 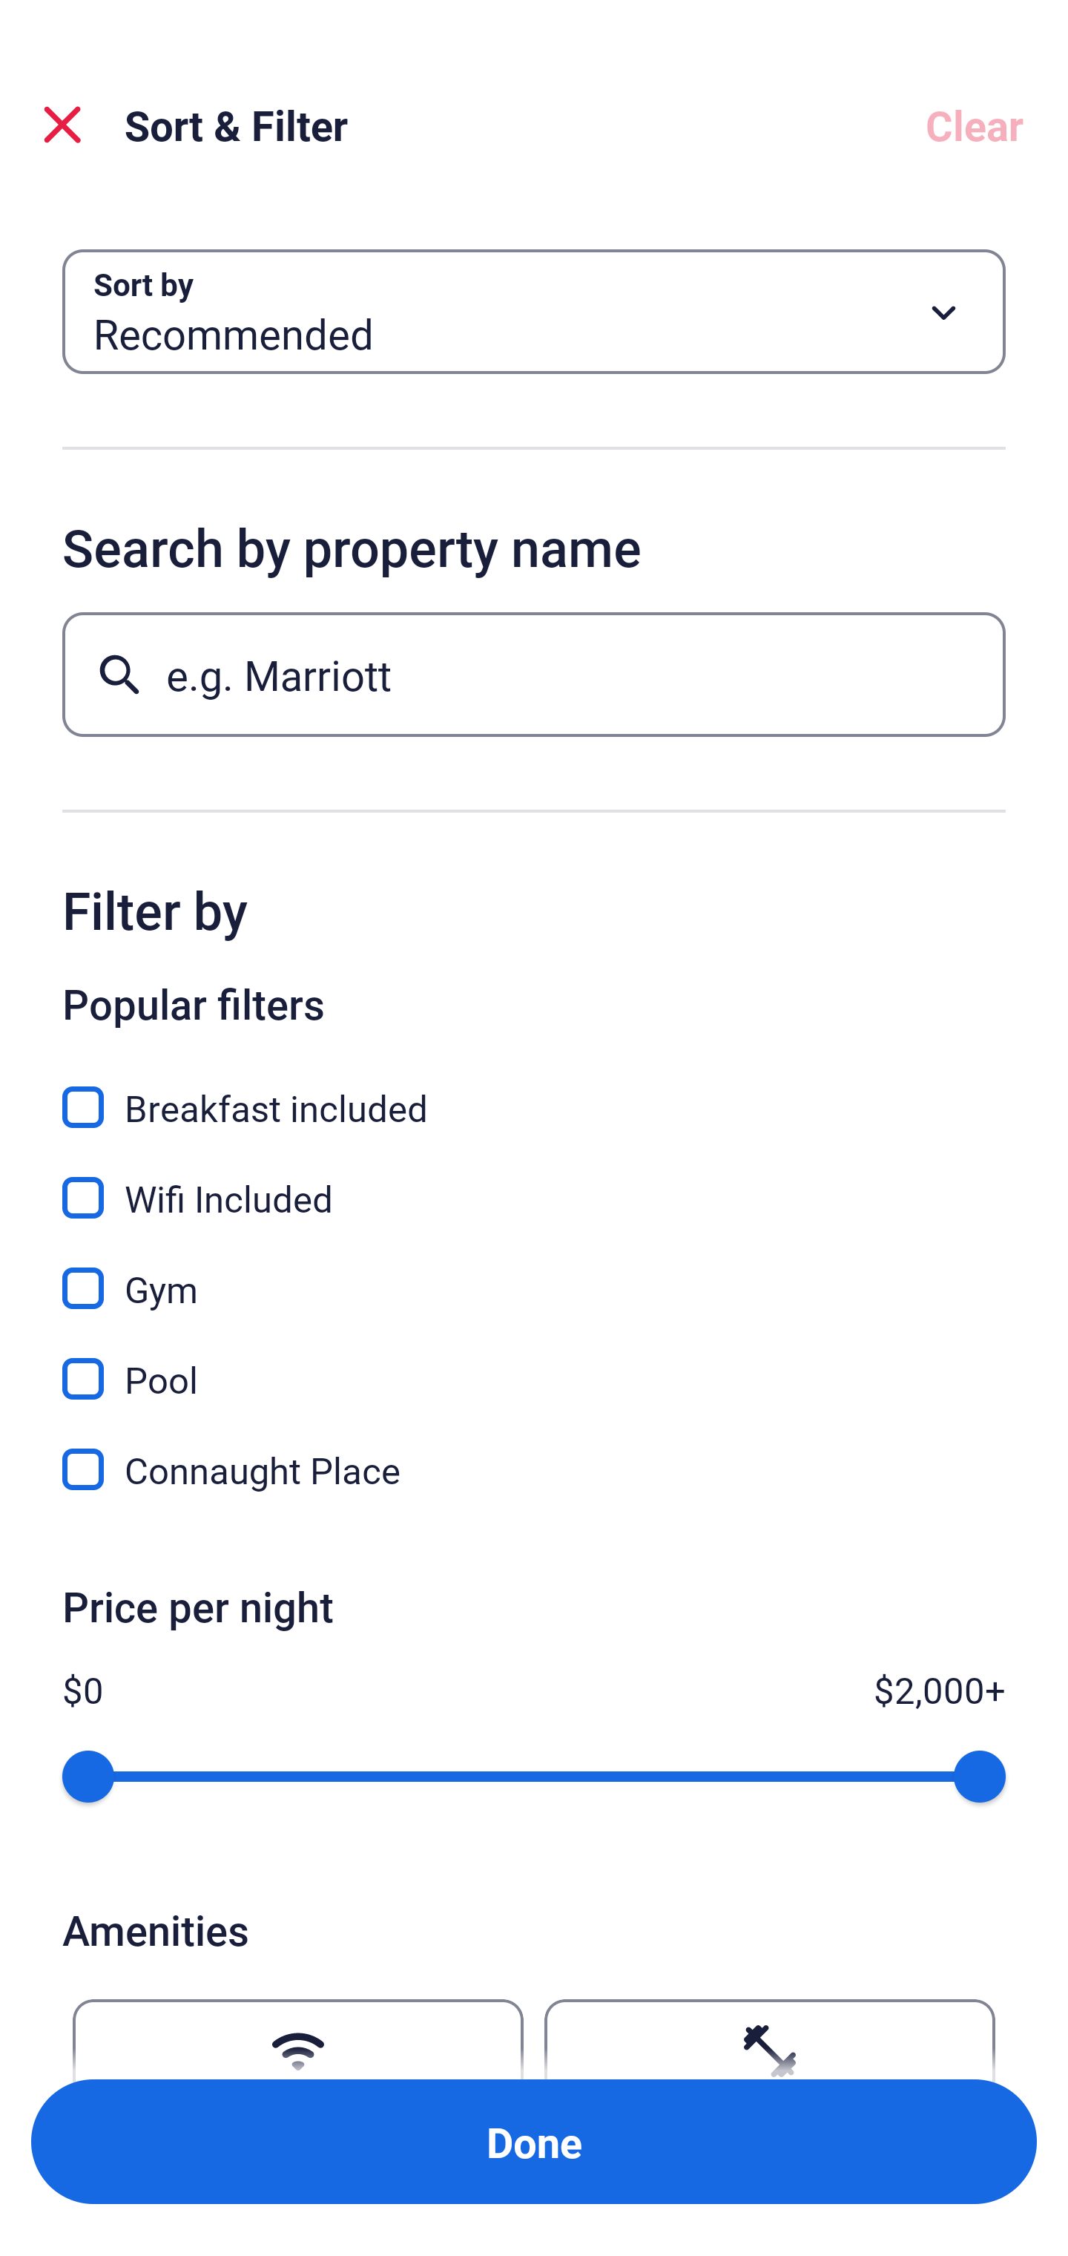 What do you see at coordinates (975, 125) in the screenshot?
I see `Clear` at bounding box center [975, 125].